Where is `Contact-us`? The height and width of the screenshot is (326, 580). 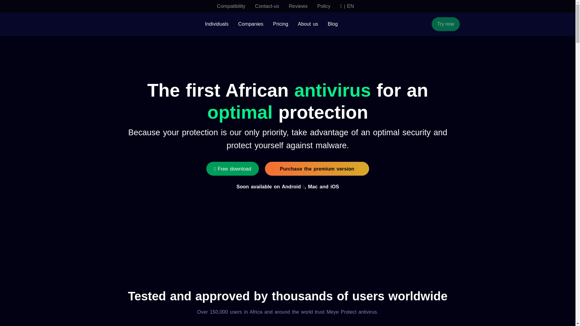 Contact-us is located at coordinates (267, 6).